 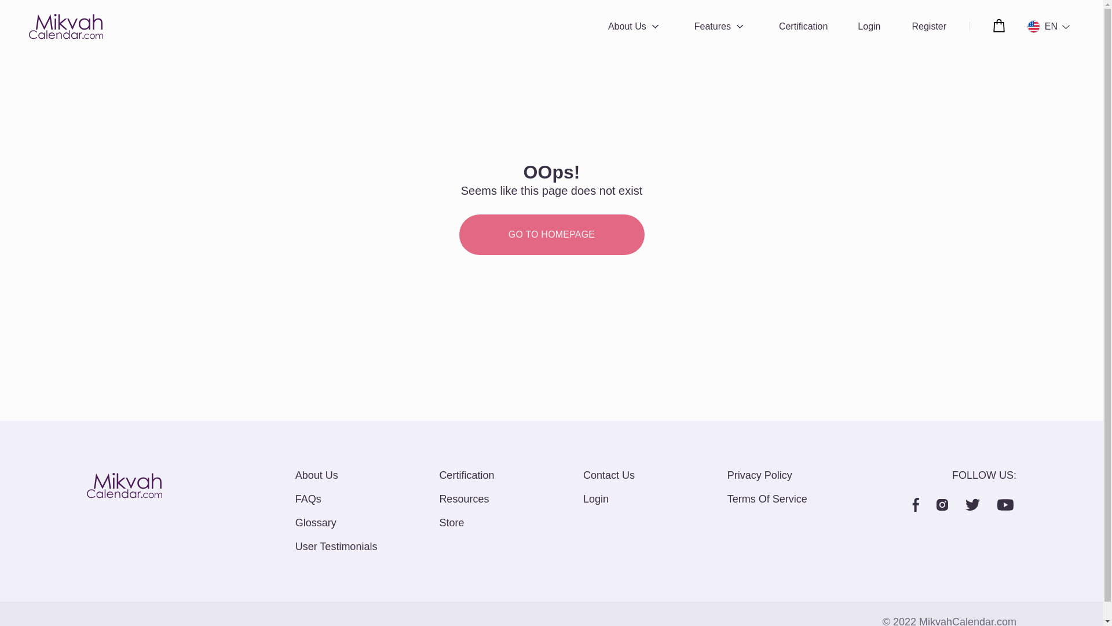 I want to click on Features, so click(x=712, y=27).